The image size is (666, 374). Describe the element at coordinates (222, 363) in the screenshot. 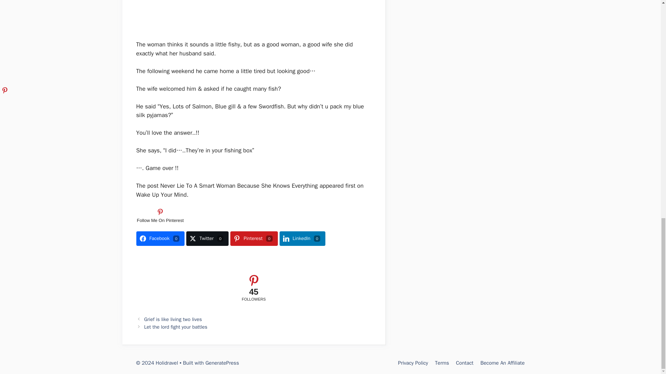

I see `GeneratePress` at that location.